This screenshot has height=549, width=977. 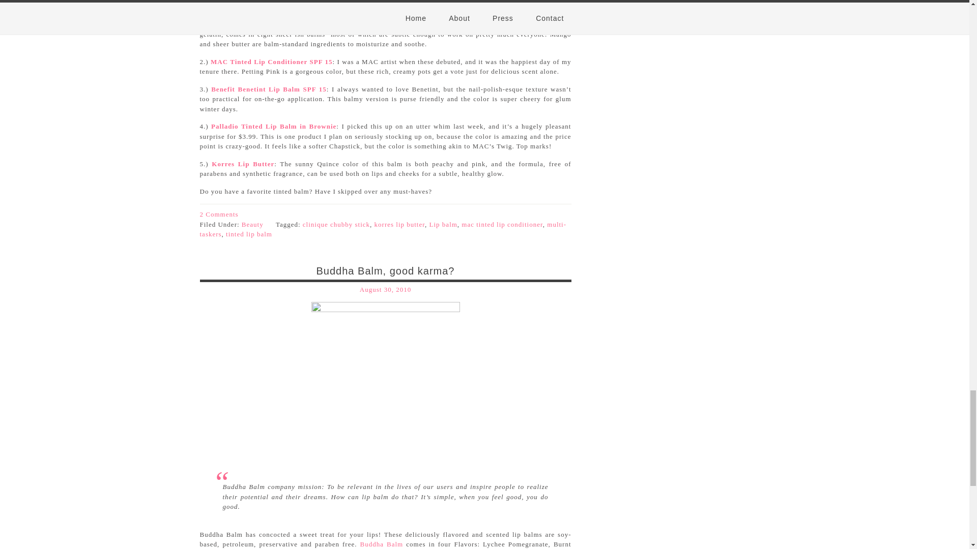 I want to click on Clinique Chubby Stick Moisturizing Lip Color Balm, so click(x=302, y=24).